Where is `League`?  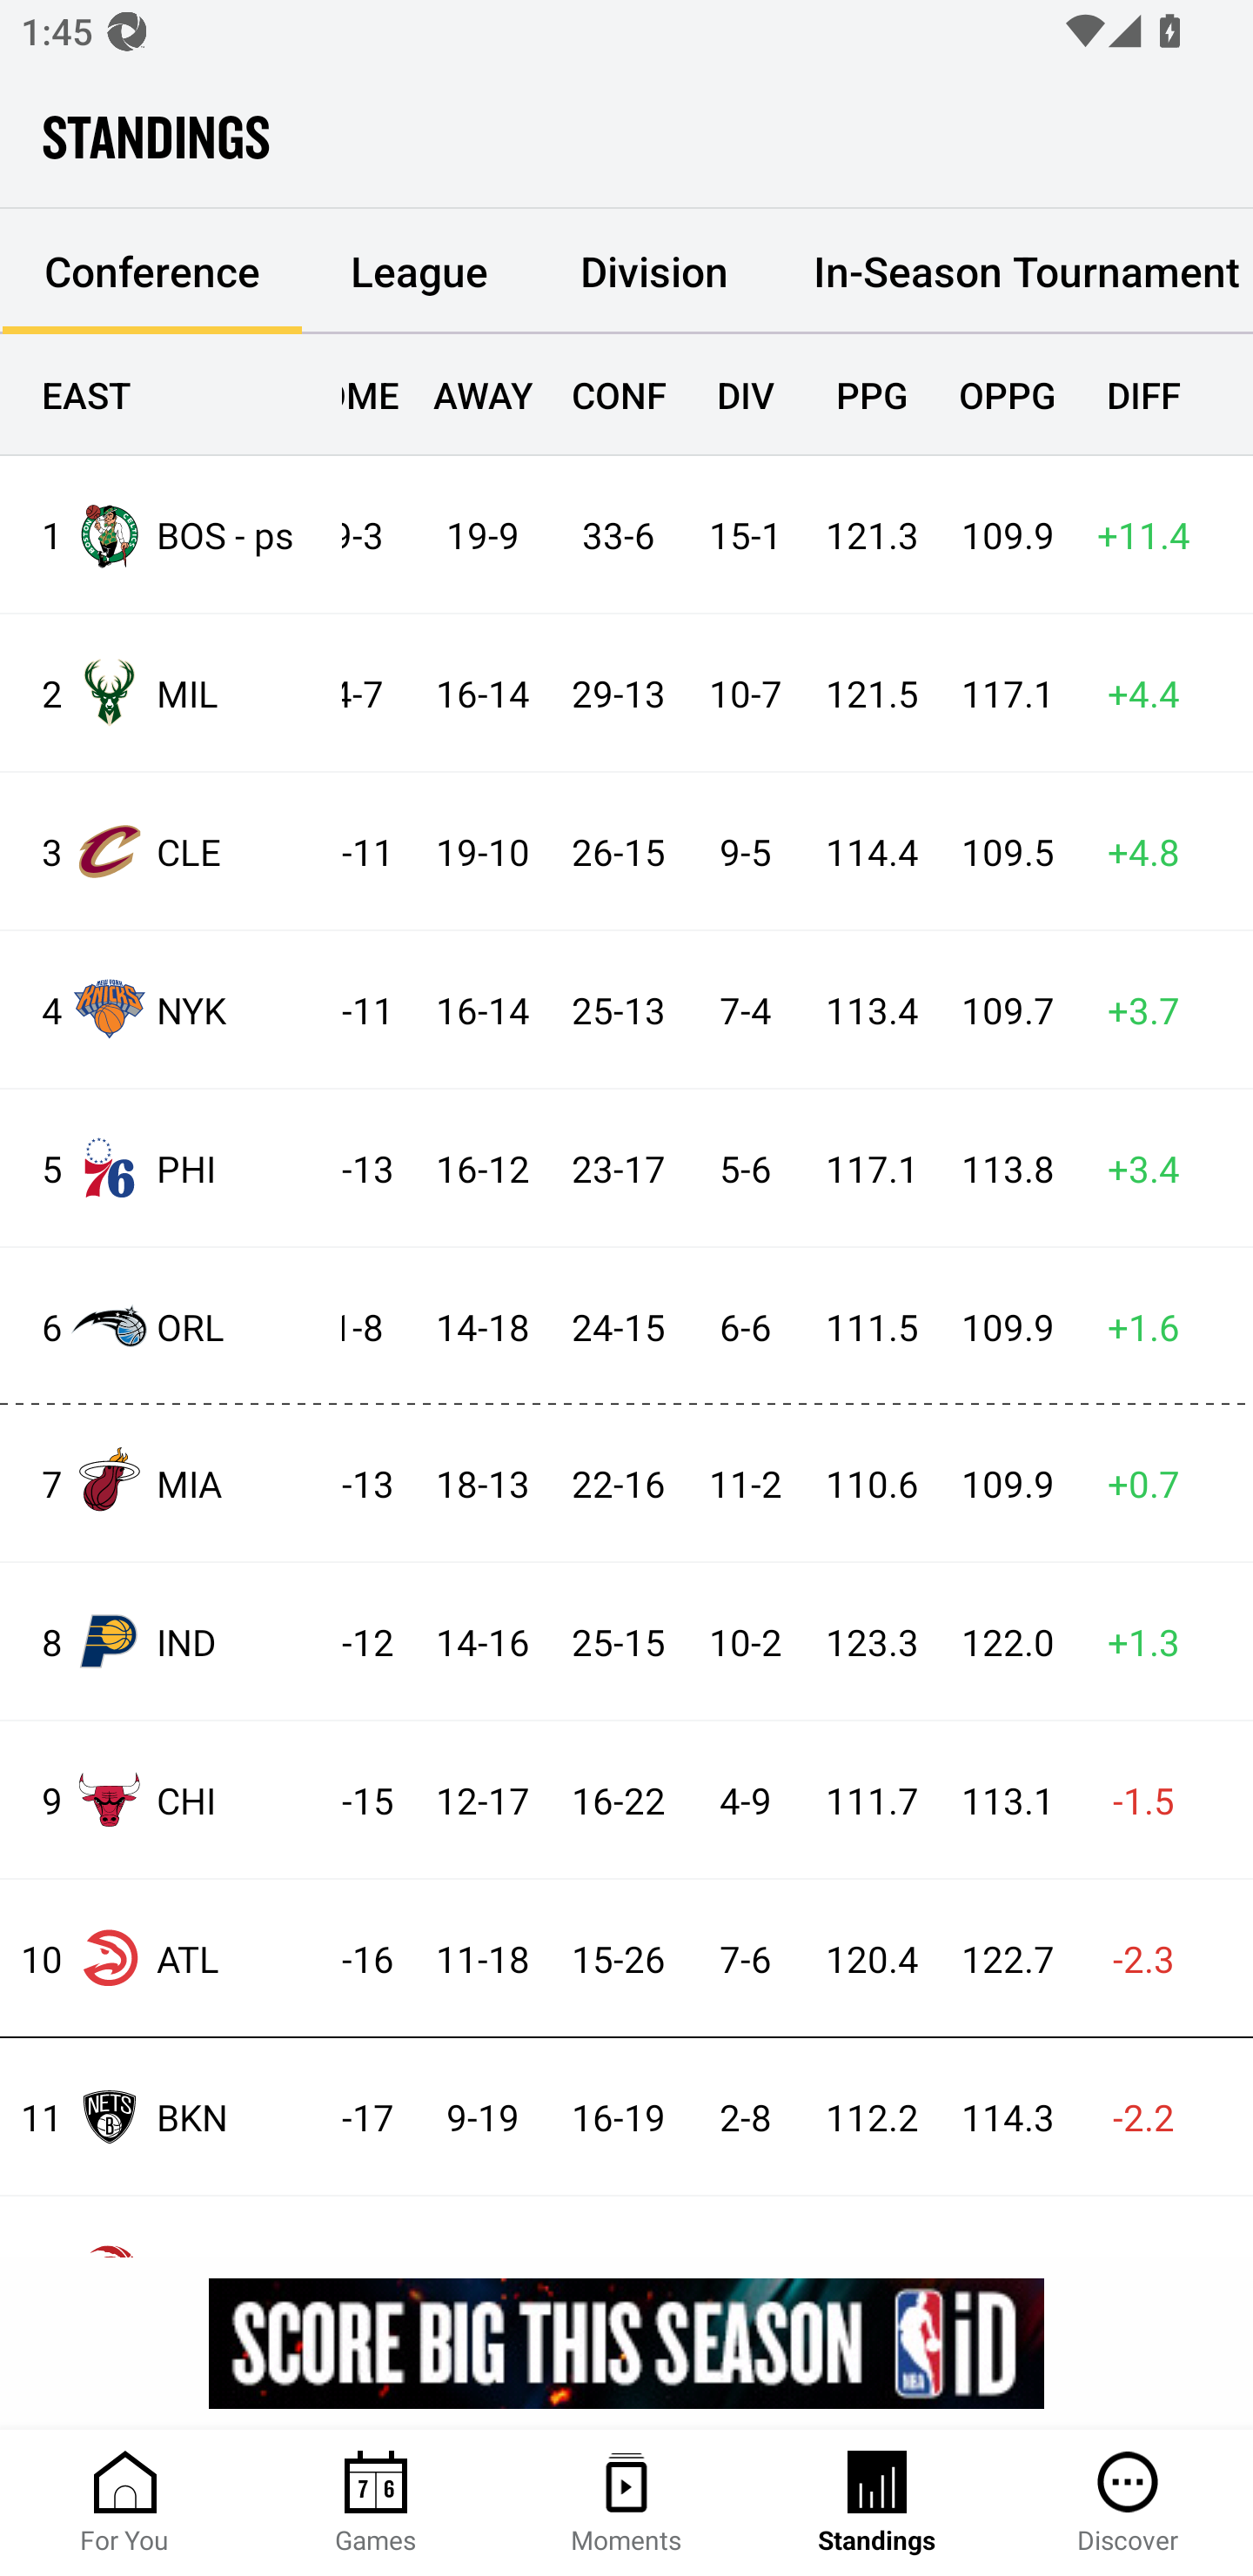 League is located at coordinates (419, 272).